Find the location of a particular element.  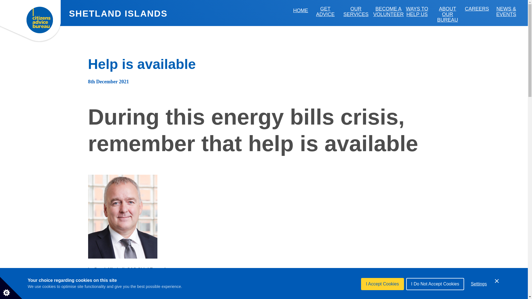

ABOUT OUR BUREAU is located at coordinates (447, 14).